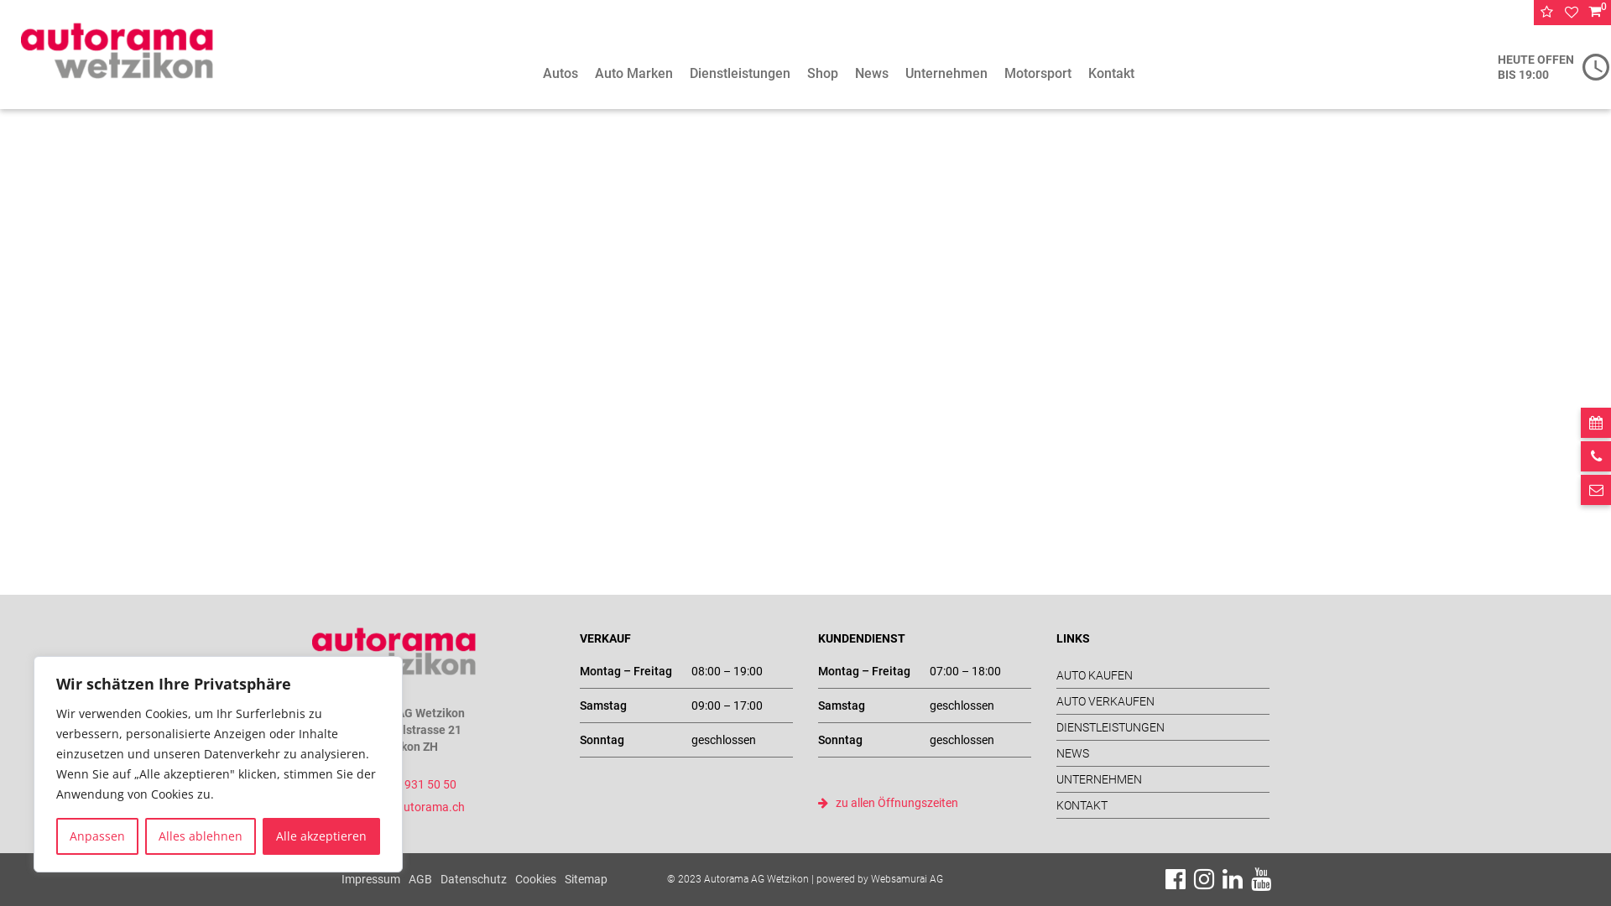 This screenshot has height=906, width=1611. What do you see at coordinates (1163, 701) in the screenshot?
I see `AUTO VERKAUFEN` at bounding box center [1163, 701].